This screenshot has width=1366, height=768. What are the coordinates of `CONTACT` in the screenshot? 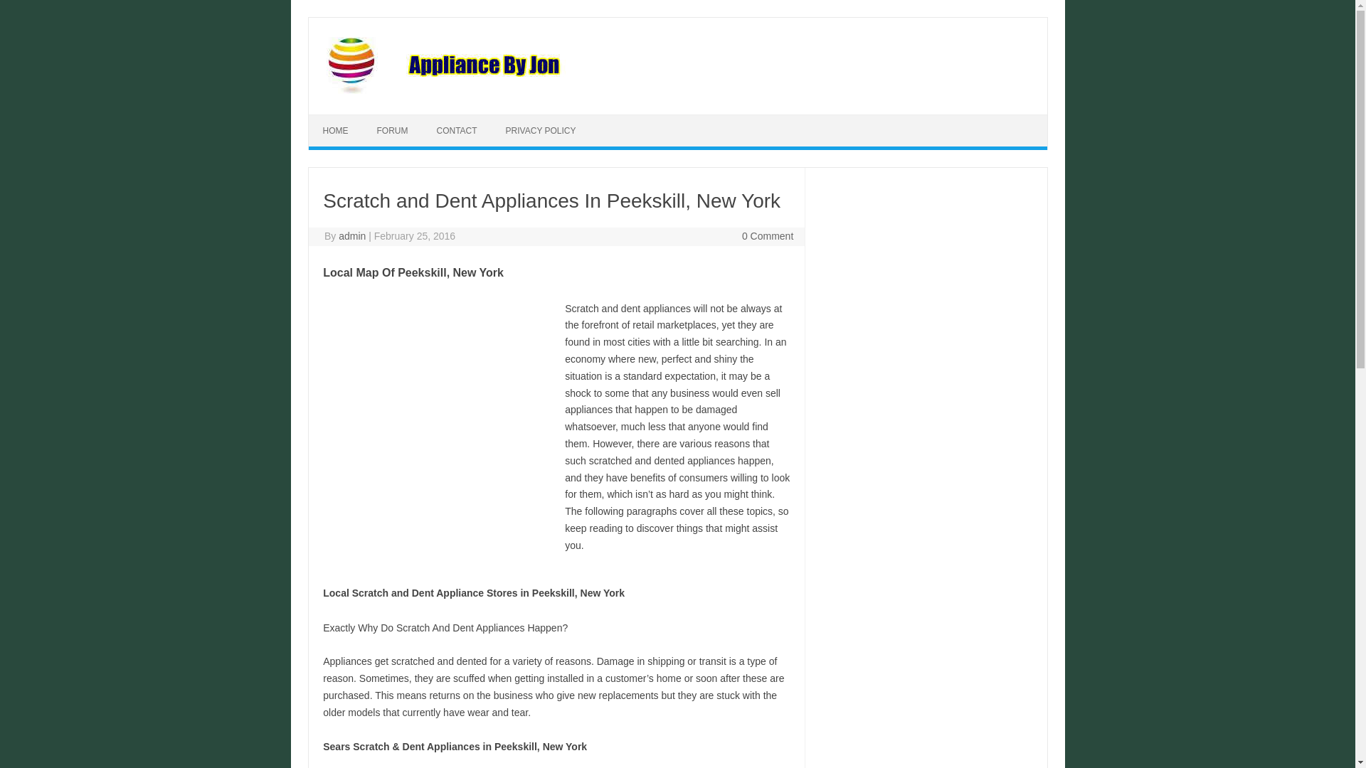 It's located at (457, 131).